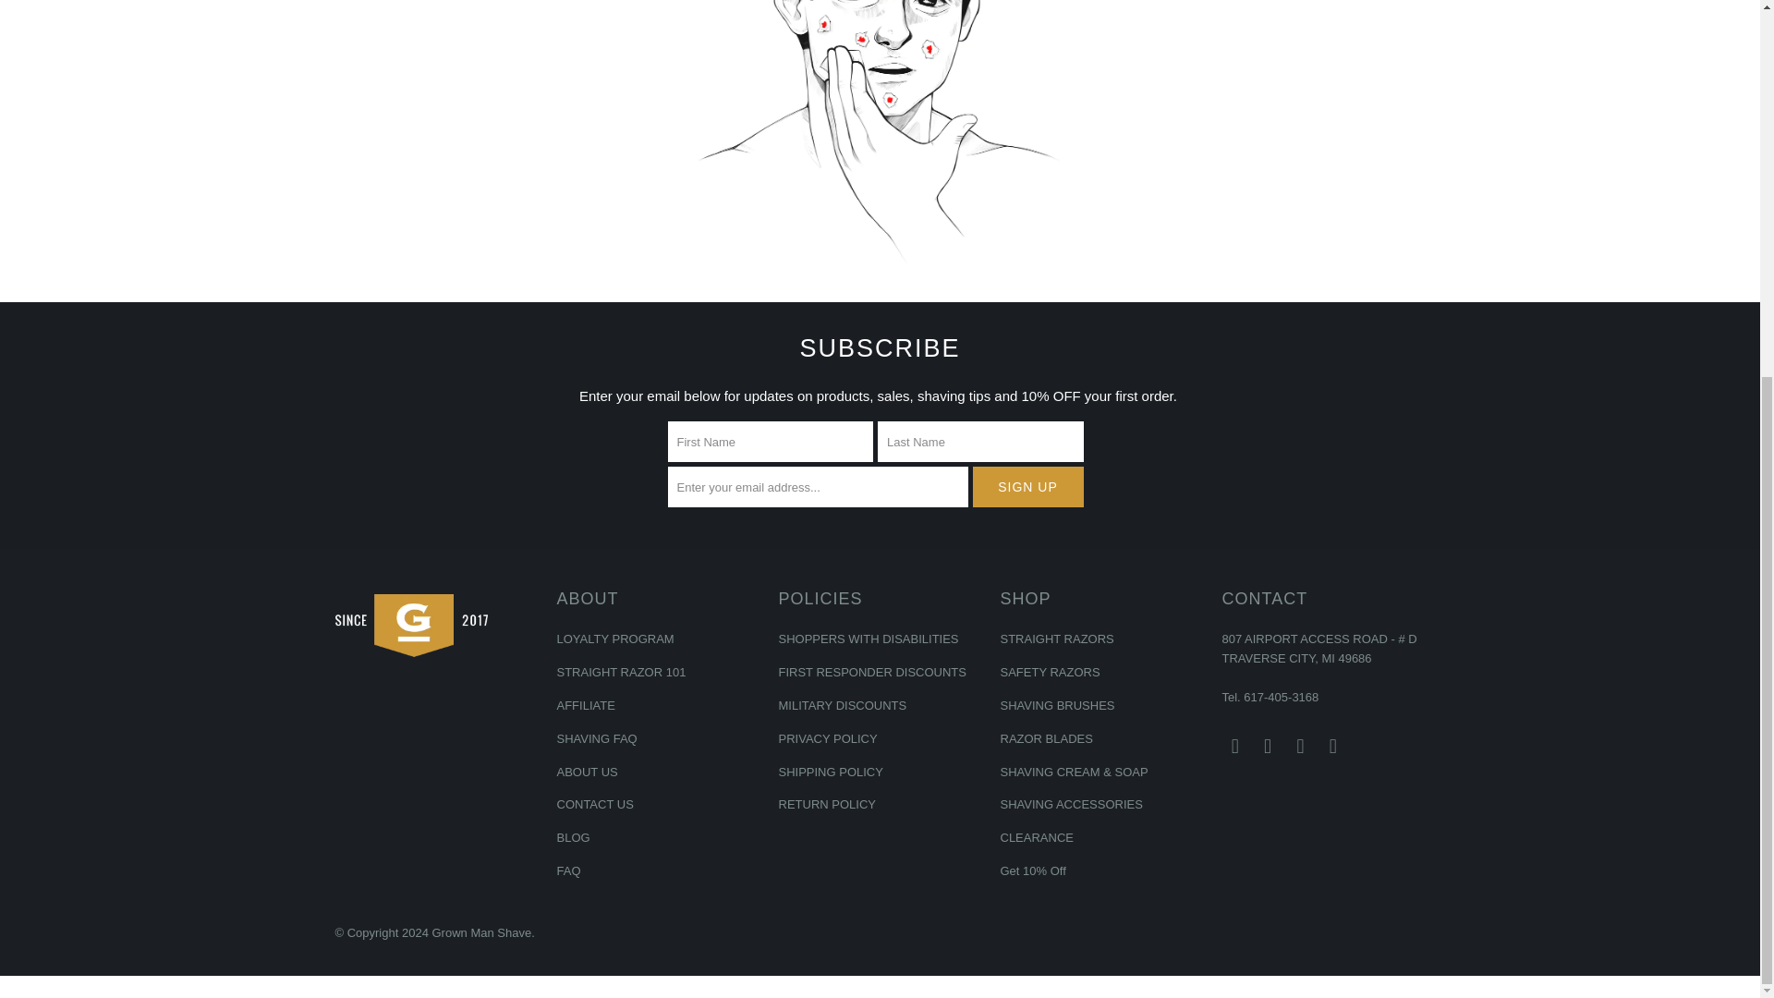  What do you see at coordinates (1268, 746) in the screenshot?
I see `Grown Man Shave on Facebook` at bounding box center [1268, 746].